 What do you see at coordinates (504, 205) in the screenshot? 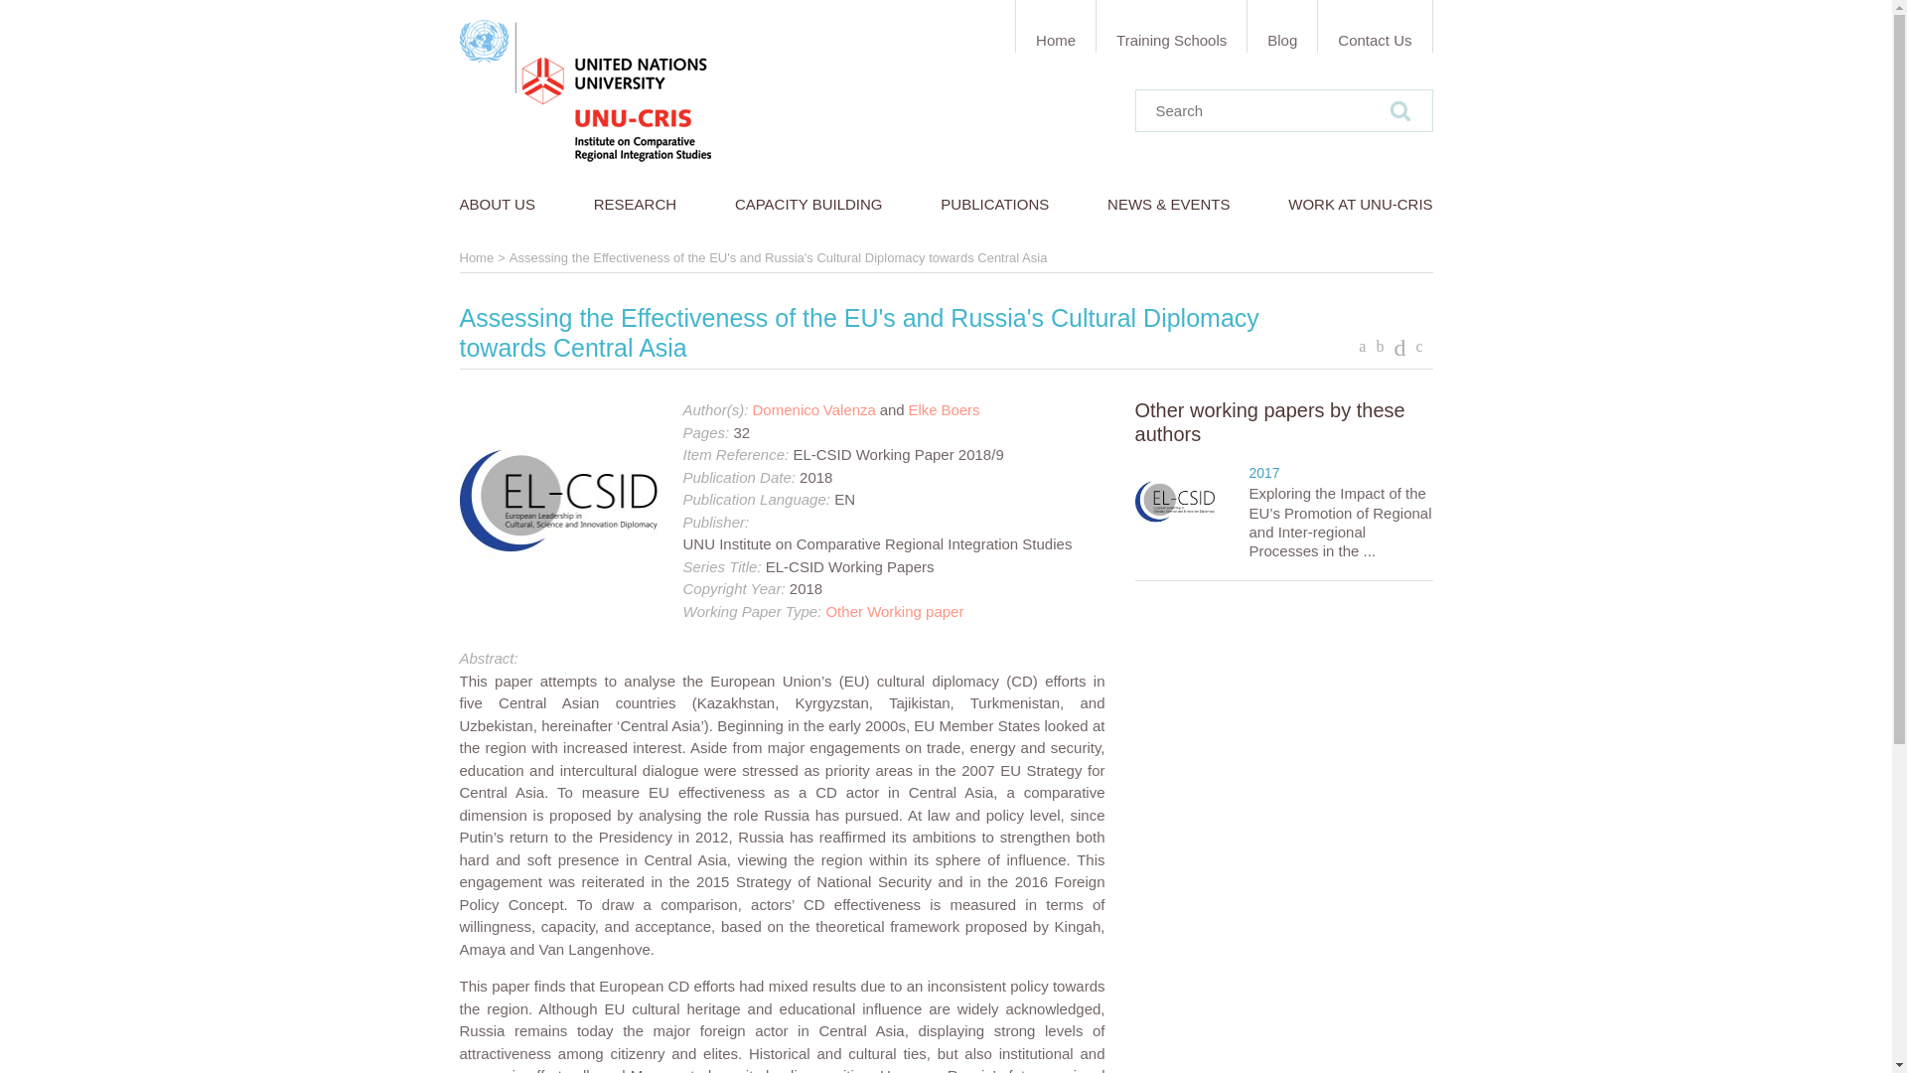
I see `ABOUT US` at bounding box center [504, 205].